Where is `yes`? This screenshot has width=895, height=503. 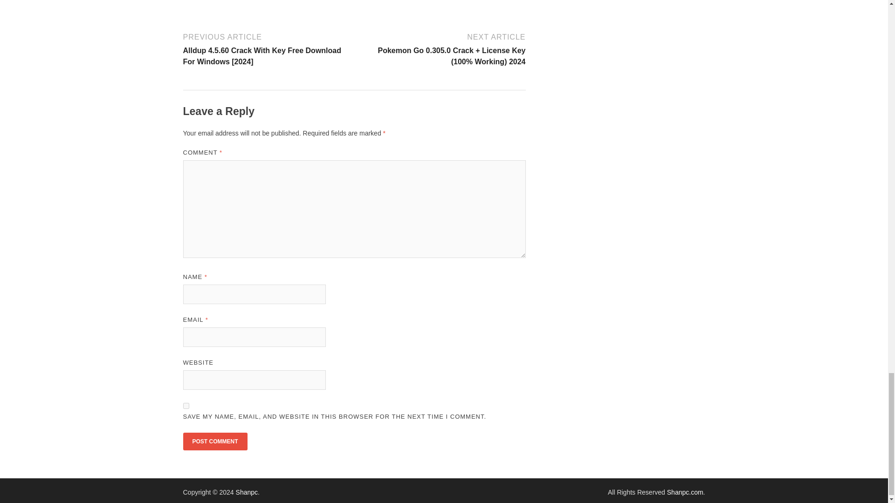 yes is located at coordinates (186, 406).